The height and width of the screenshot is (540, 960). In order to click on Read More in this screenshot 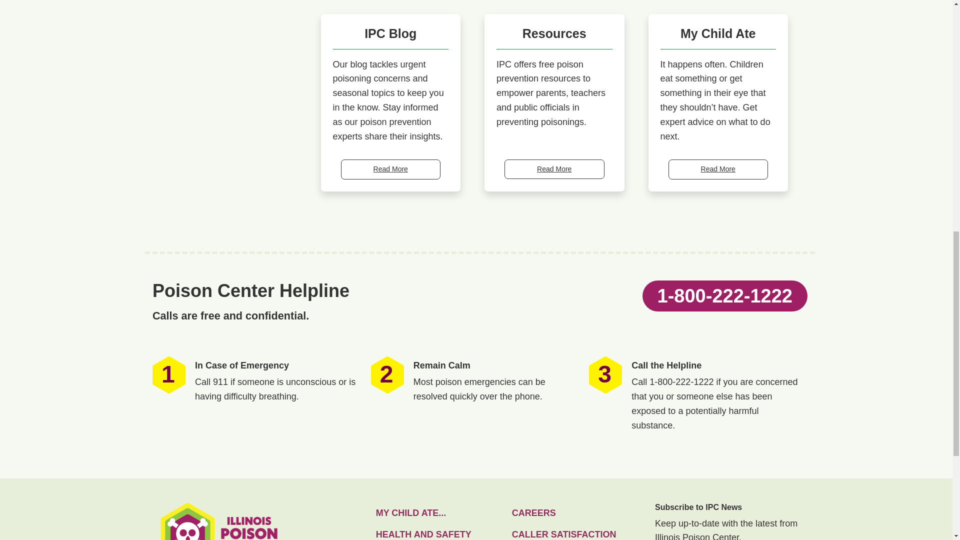, I will do `click(718, 169)`.